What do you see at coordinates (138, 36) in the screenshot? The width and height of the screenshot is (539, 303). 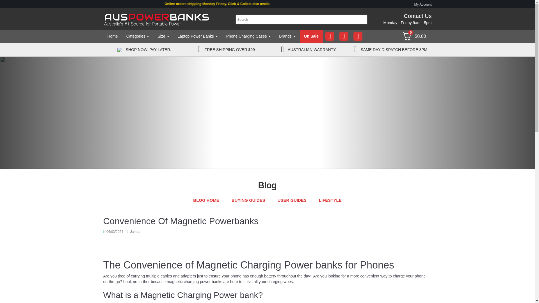 I see `Categories` at bounding box center [138, 36].